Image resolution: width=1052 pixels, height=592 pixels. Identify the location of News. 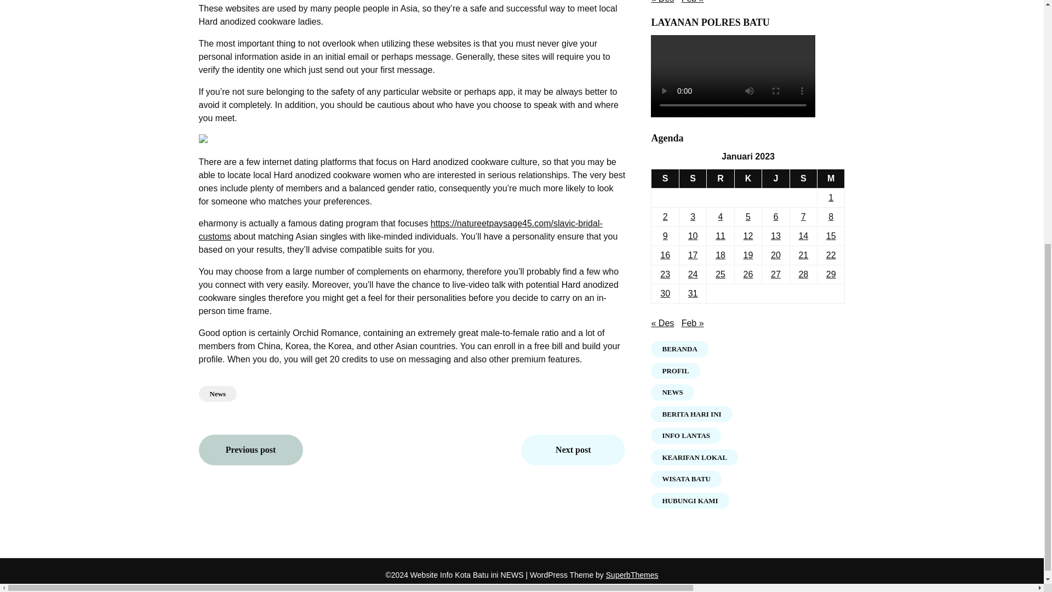
(218, 394).